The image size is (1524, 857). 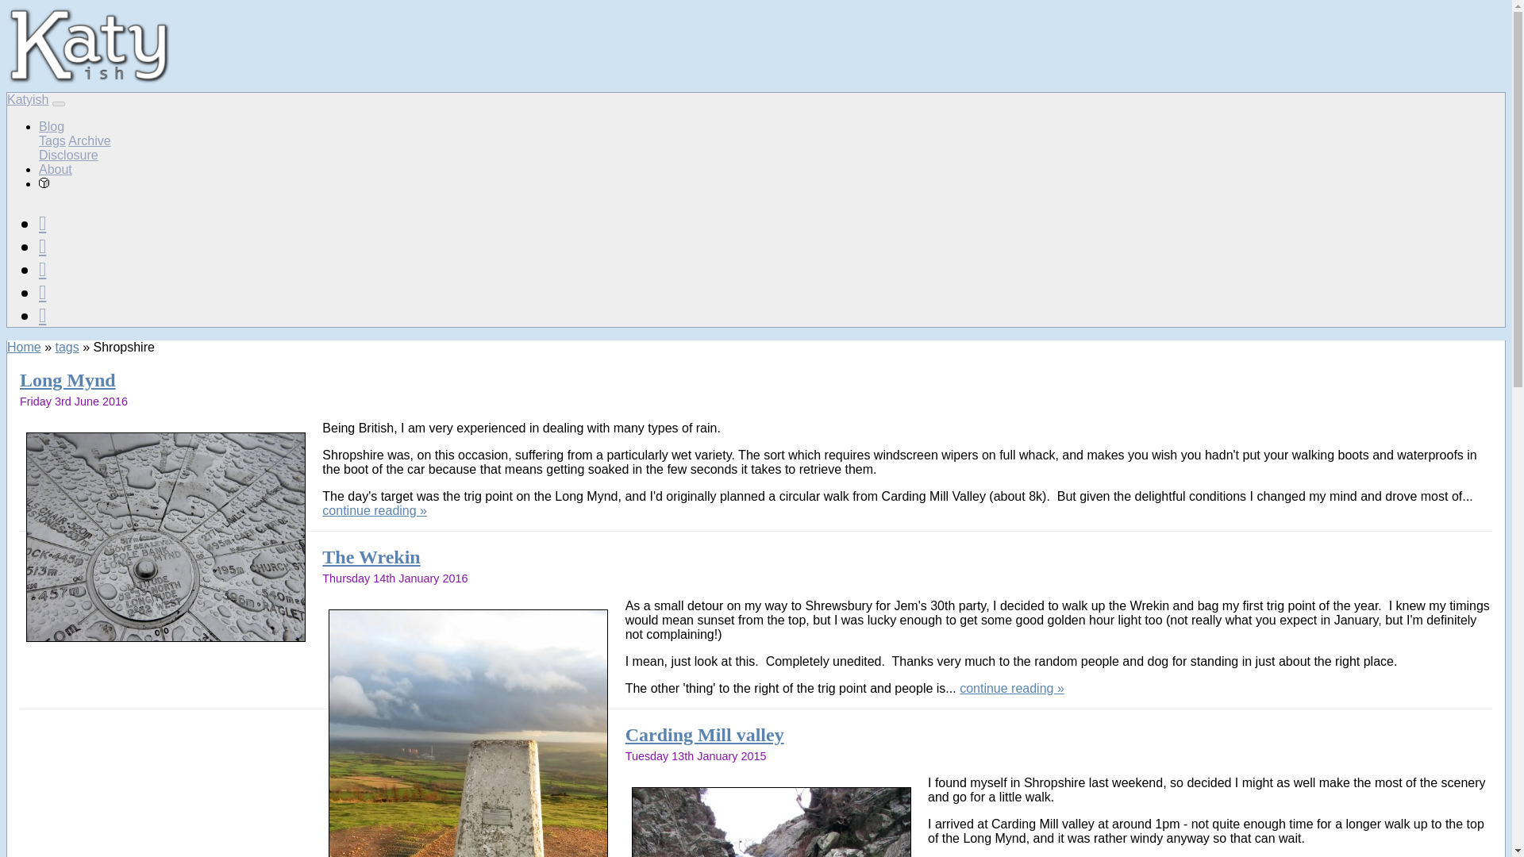 What do you see at coordinates (24, 347) in the screenshot?
I see `Home` at bounding box center [24, 347].